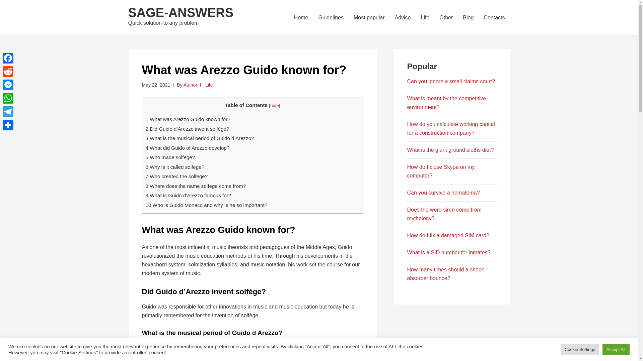 Image resolution: width=643 pixels, height=361 pixels. I want to click on Guidelines, so click(331, 17).